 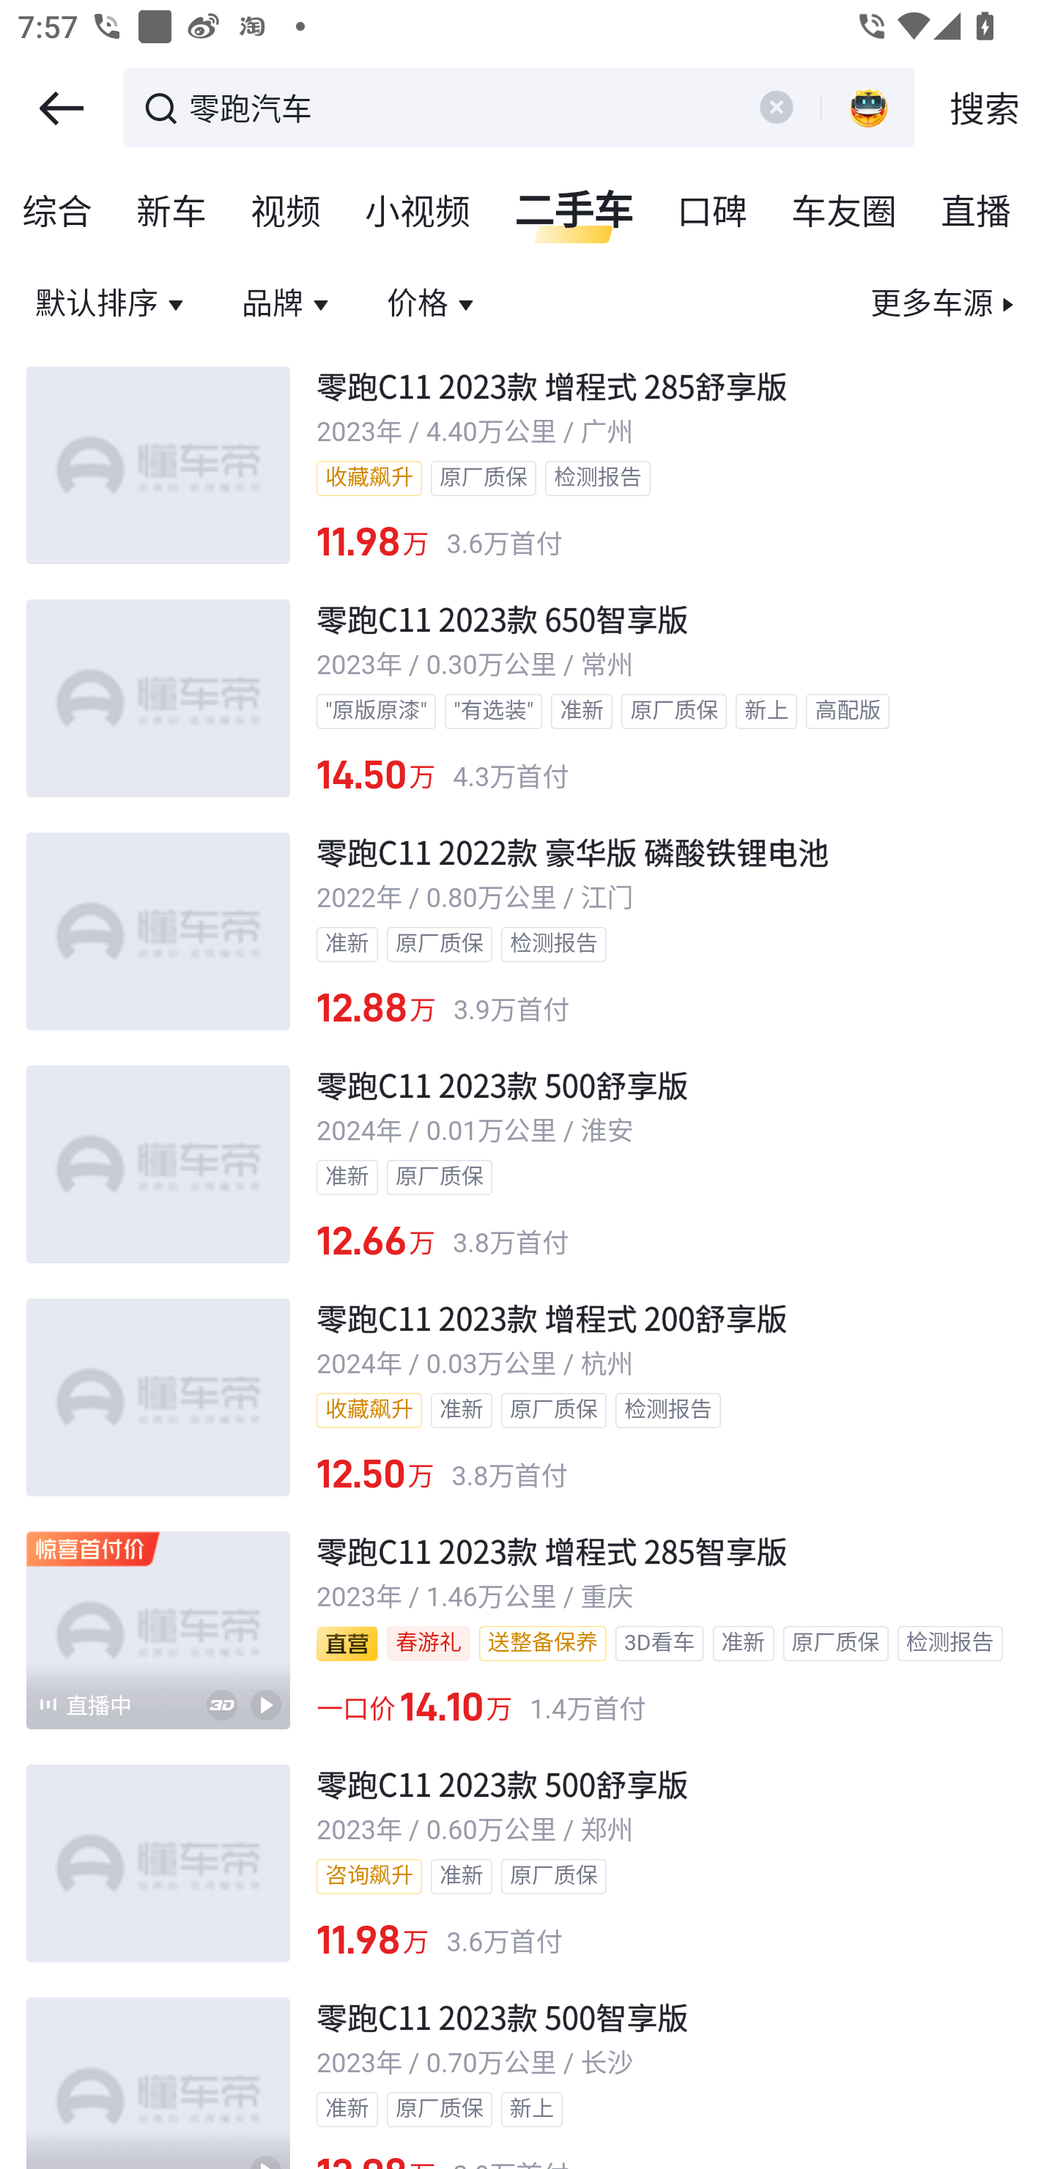 I want to click on 零跑汽车, so click(x=459, y=106).